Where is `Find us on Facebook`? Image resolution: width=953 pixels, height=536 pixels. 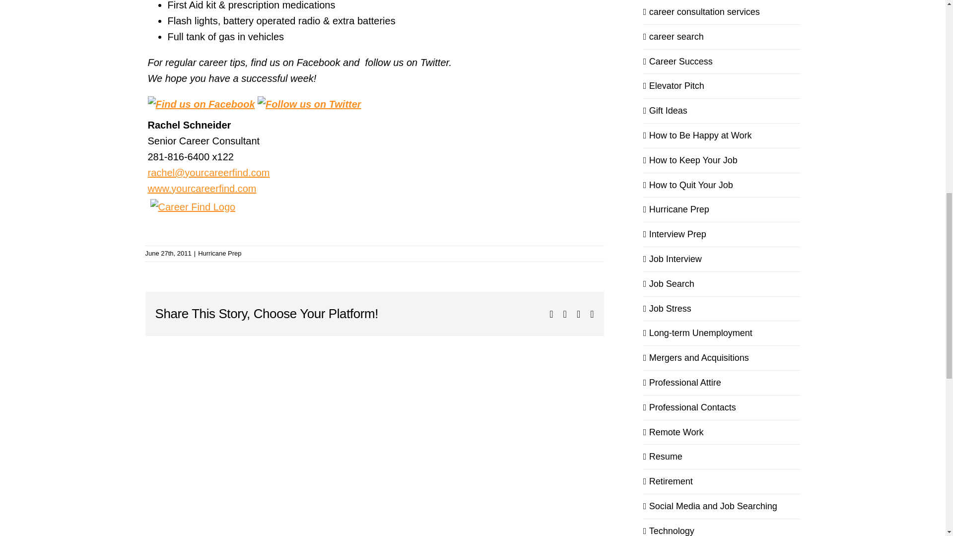
Find us on Facebook is located at coordinates (202, 104).